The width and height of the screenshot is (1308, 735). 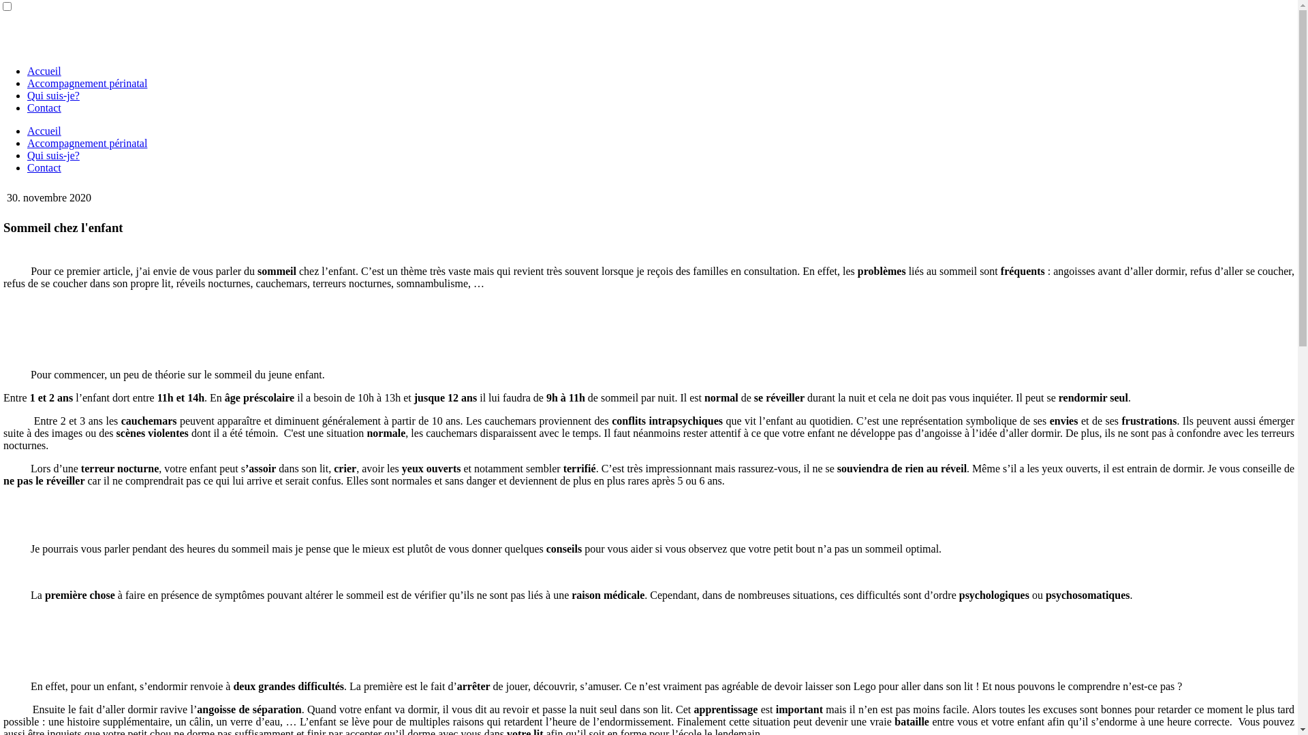 I want to click on Accueil, so click(x=44, y=131).